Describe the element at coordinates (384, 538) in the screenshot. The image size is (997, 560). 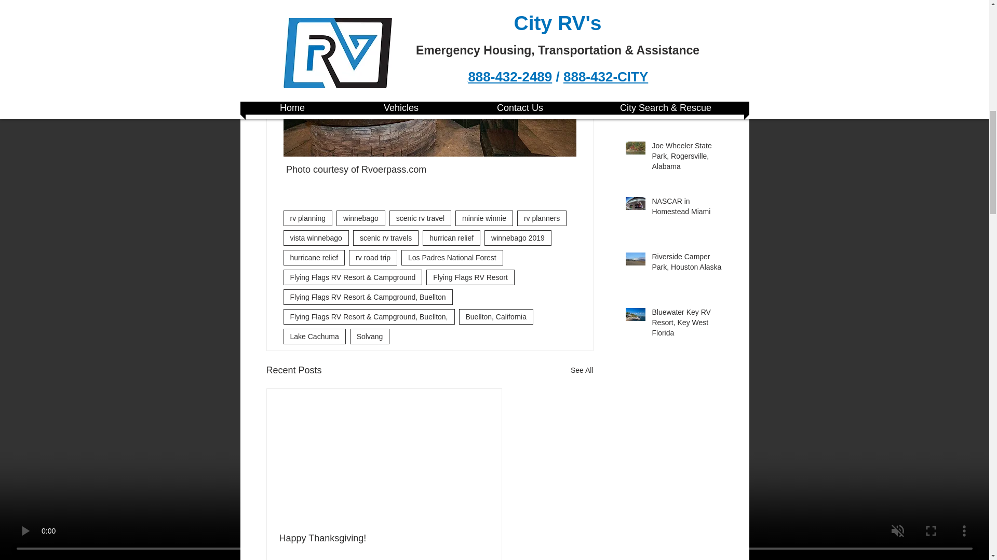
I see `Happy Thanksgiving!` at that location.